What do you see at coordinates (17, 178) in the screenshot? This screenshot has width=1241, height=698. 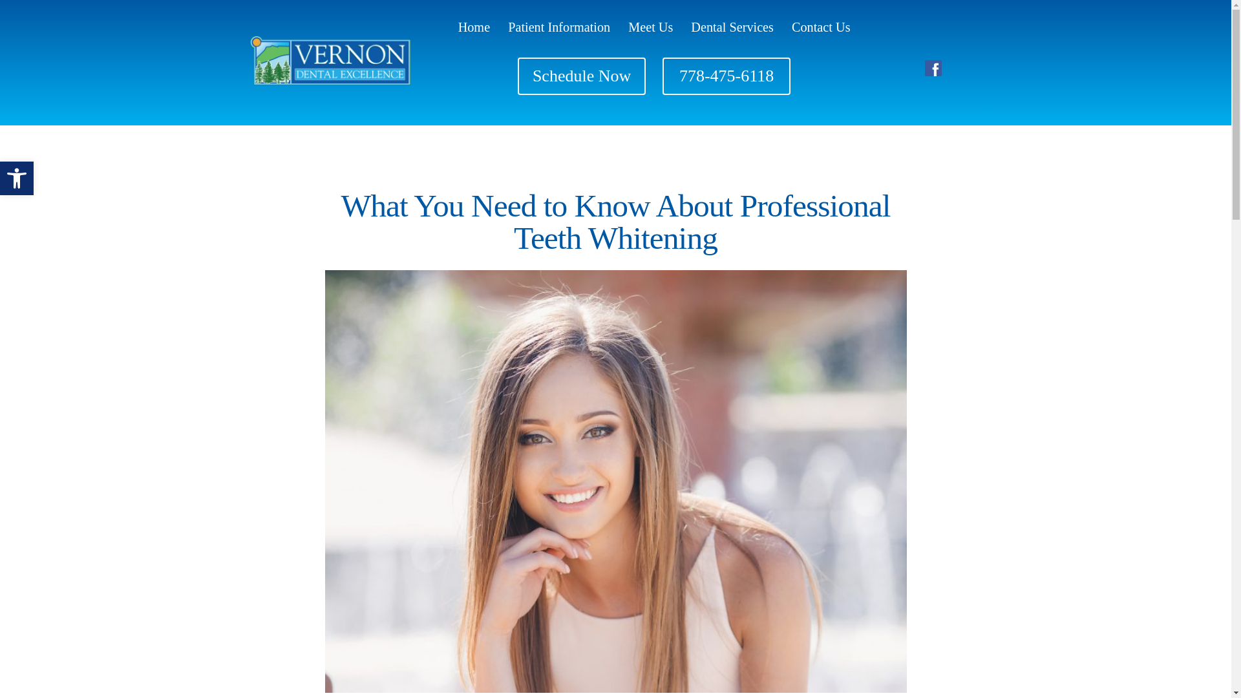 I see `Accessibility Tools` at bounding box center [17, 178].